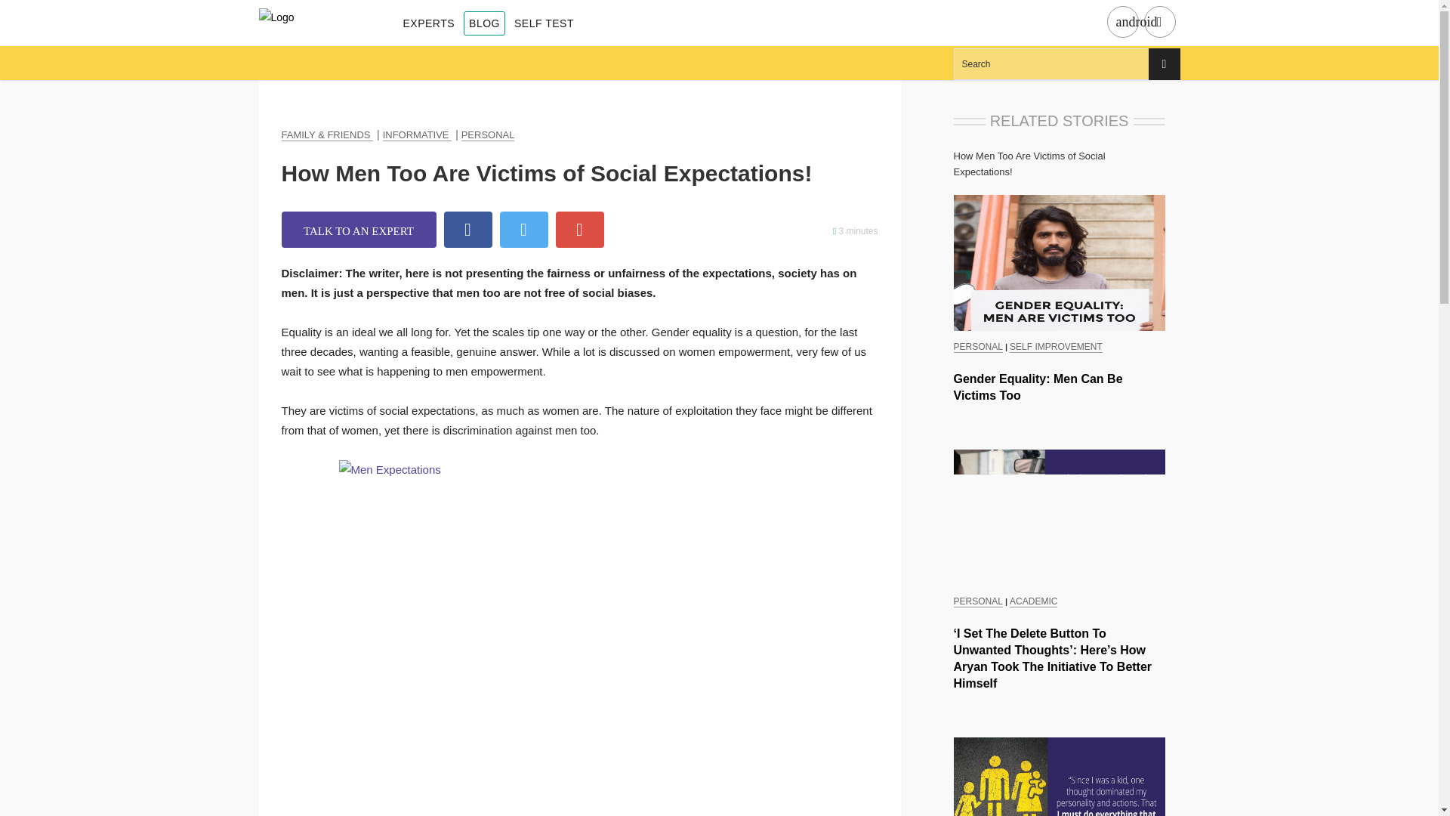  Describe the element at coordinates (544, 23) in the screenshot. I see `SELF TEST` at that location.